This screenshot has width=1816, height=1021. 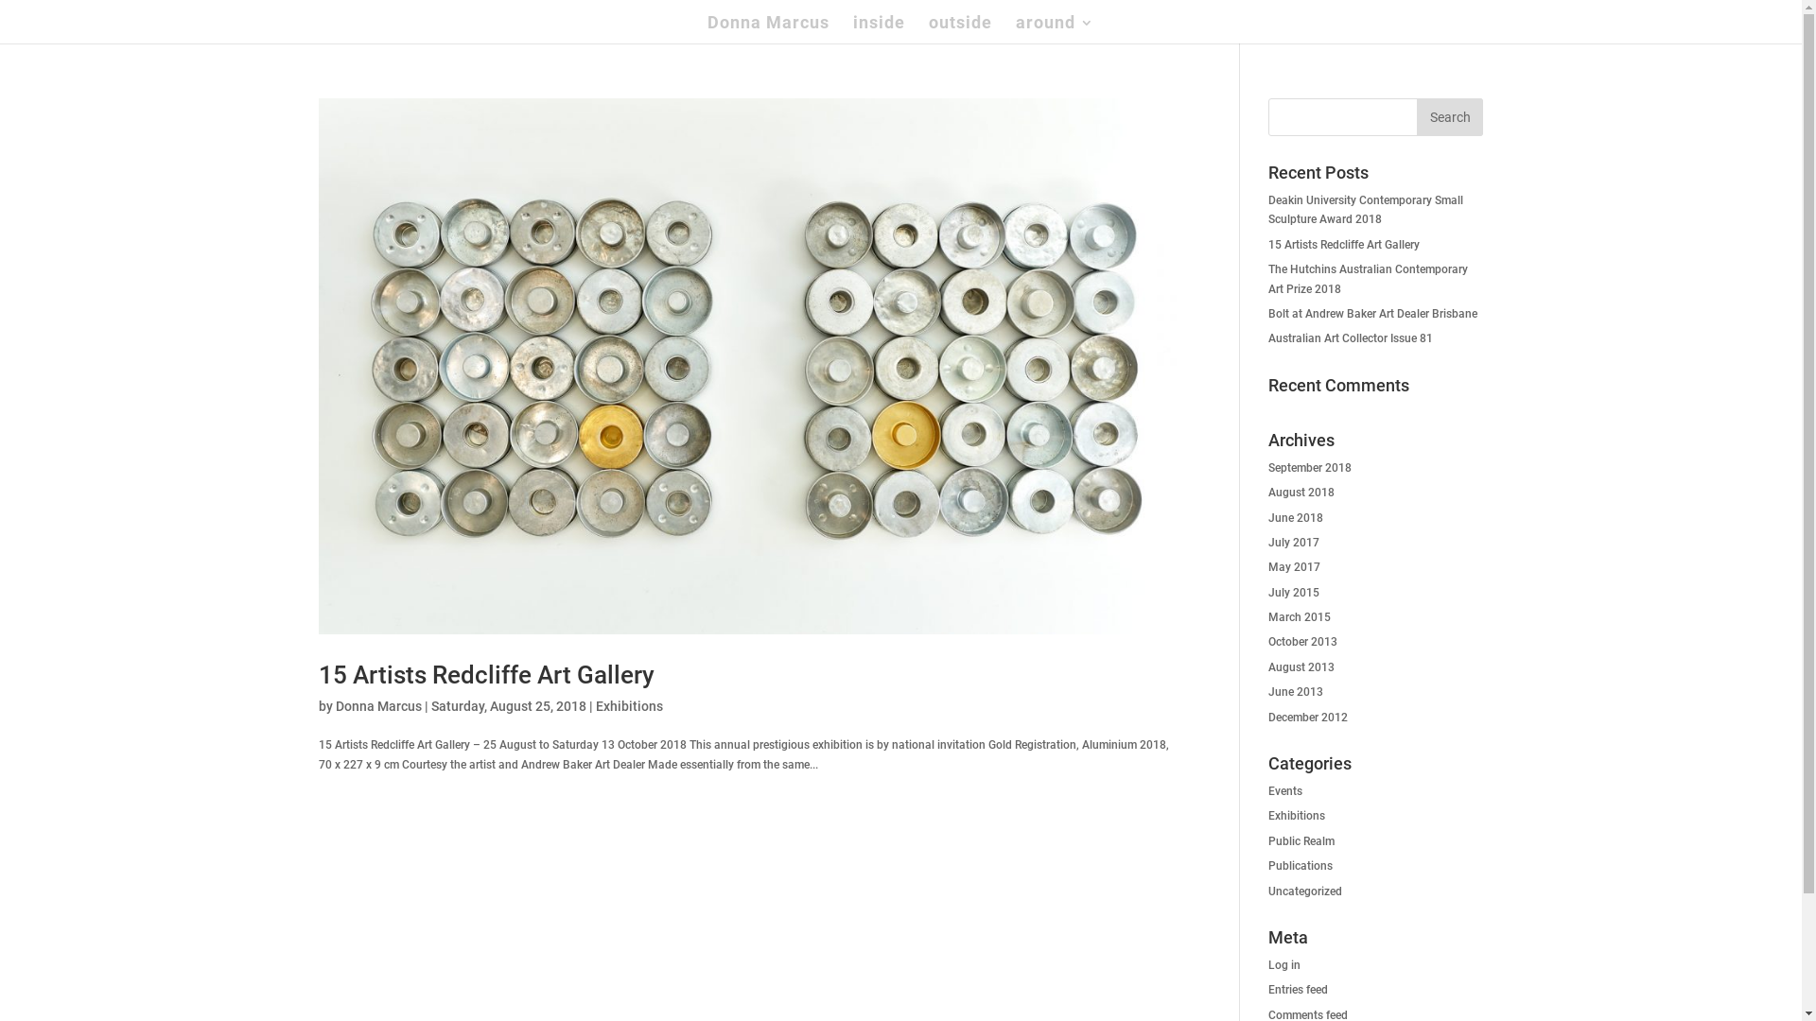 I want to click on July 2017, so click(x=1294, y=543).